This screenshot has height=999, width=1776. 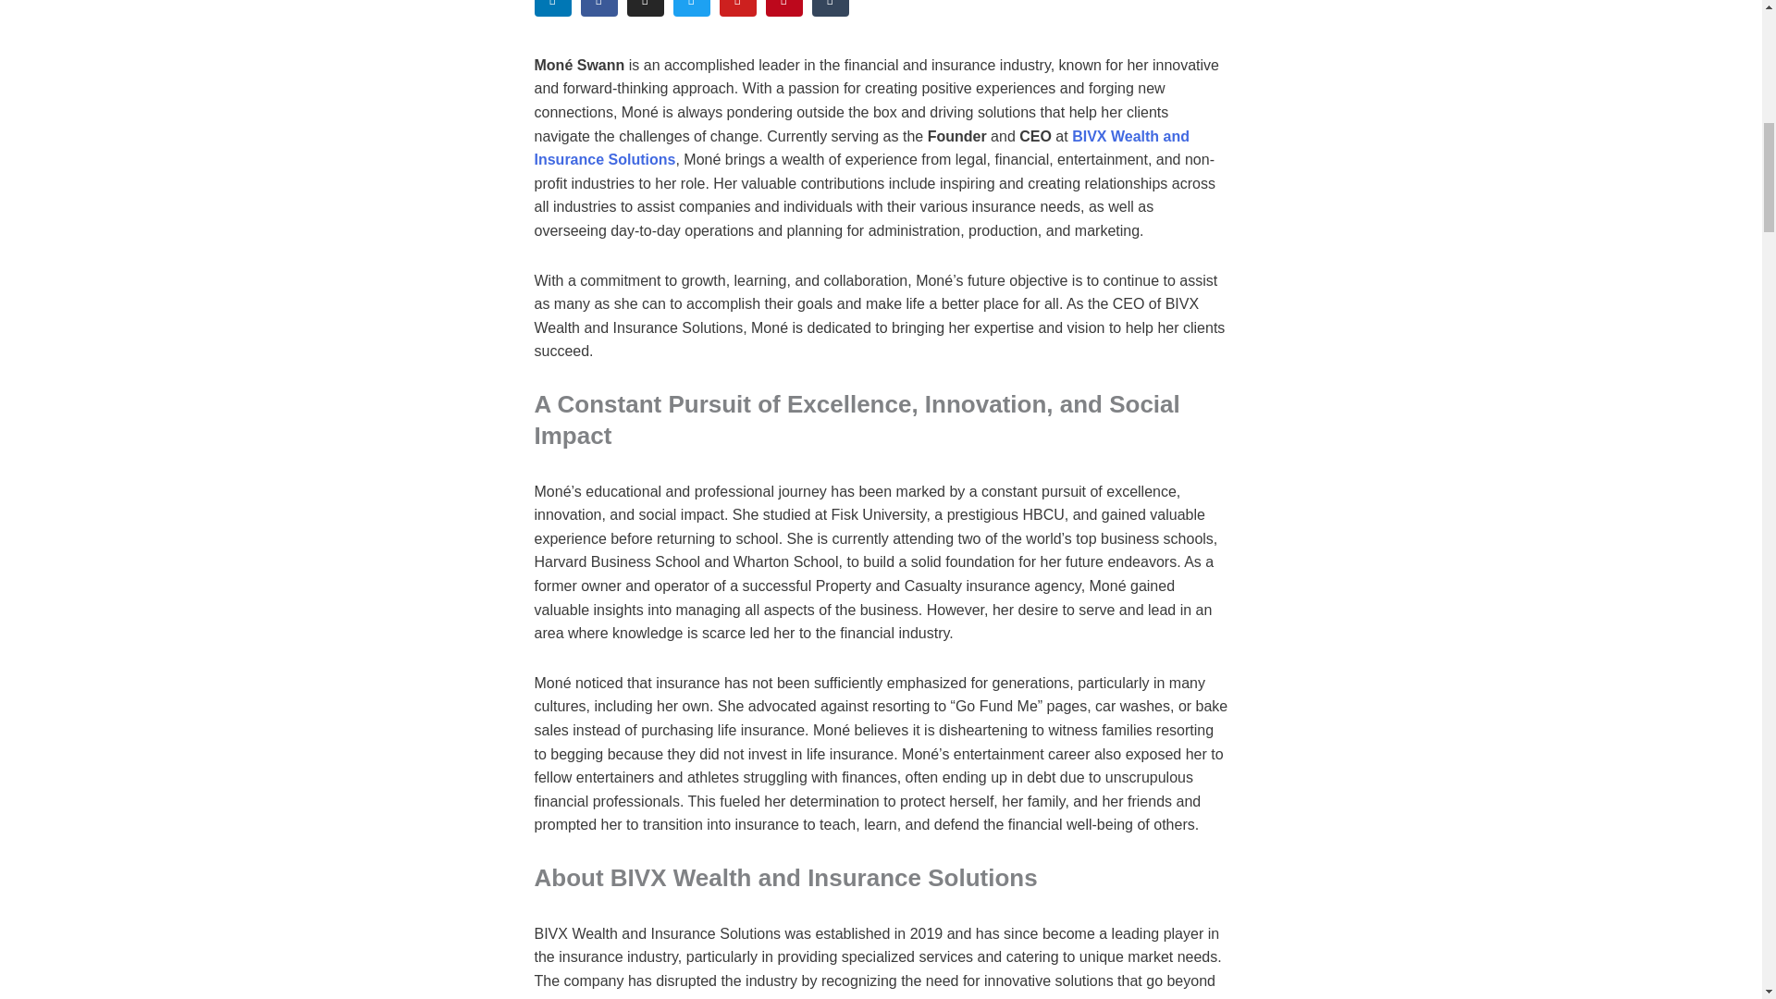 I want to click on Tumblr, so click(x=830, y=8).